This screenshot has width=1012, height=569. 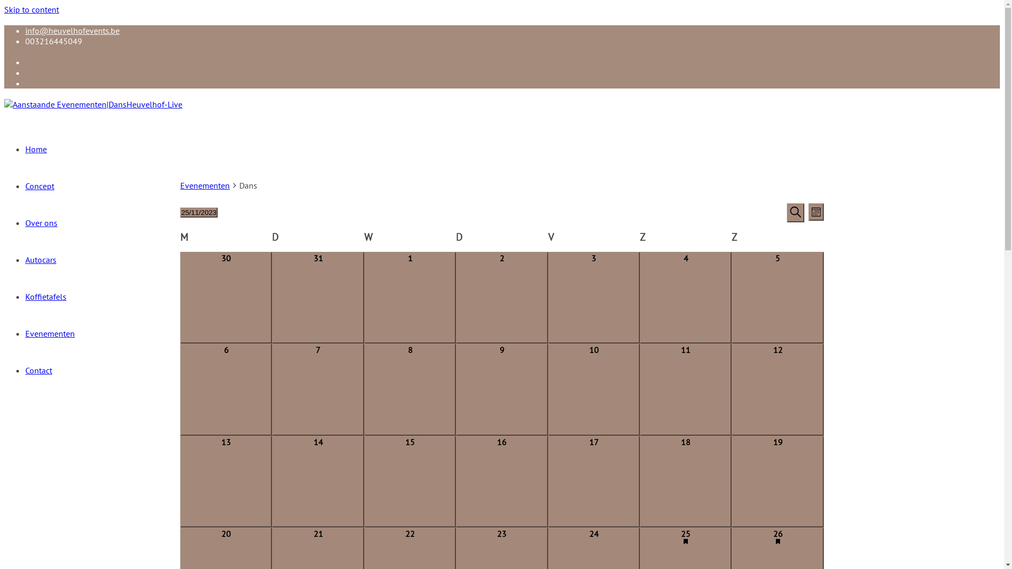 I want to click on 0 evenementen,
30, so click(x=226, y=298).